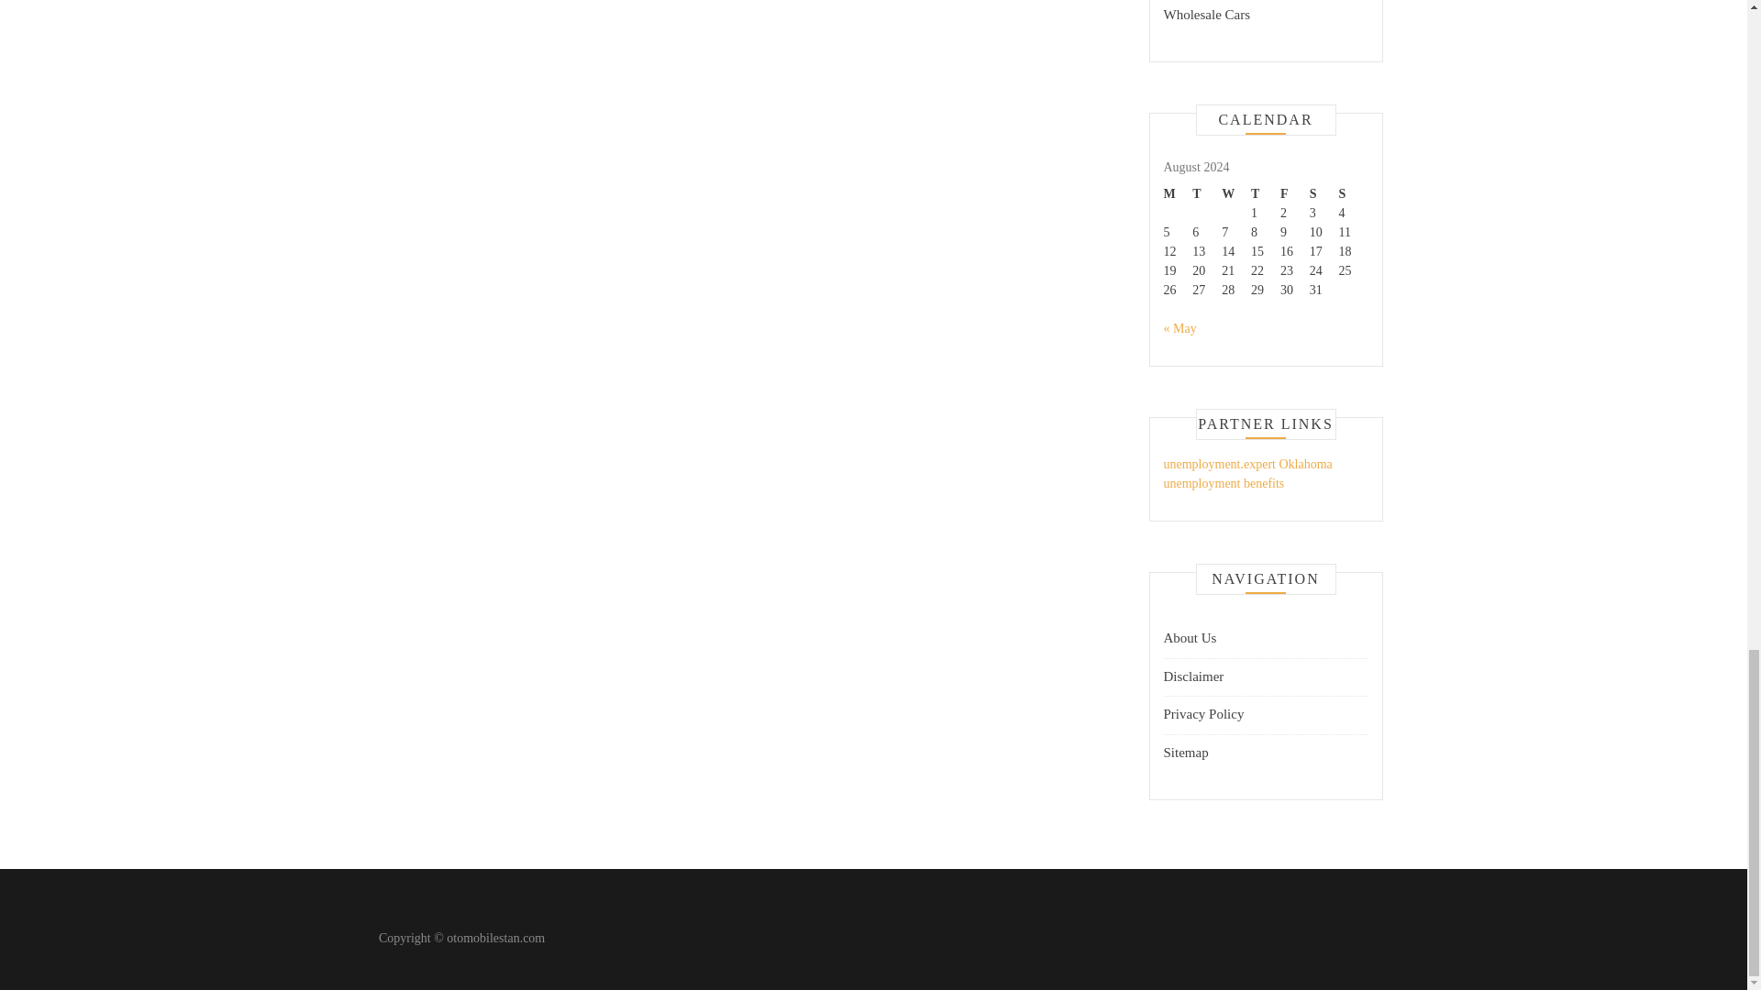 This screenshot has width=1761, height=990. What do you see at coordinates (1265, 193) in the screenshot?
I see `Thursday` at bounding box center [1265, 193].